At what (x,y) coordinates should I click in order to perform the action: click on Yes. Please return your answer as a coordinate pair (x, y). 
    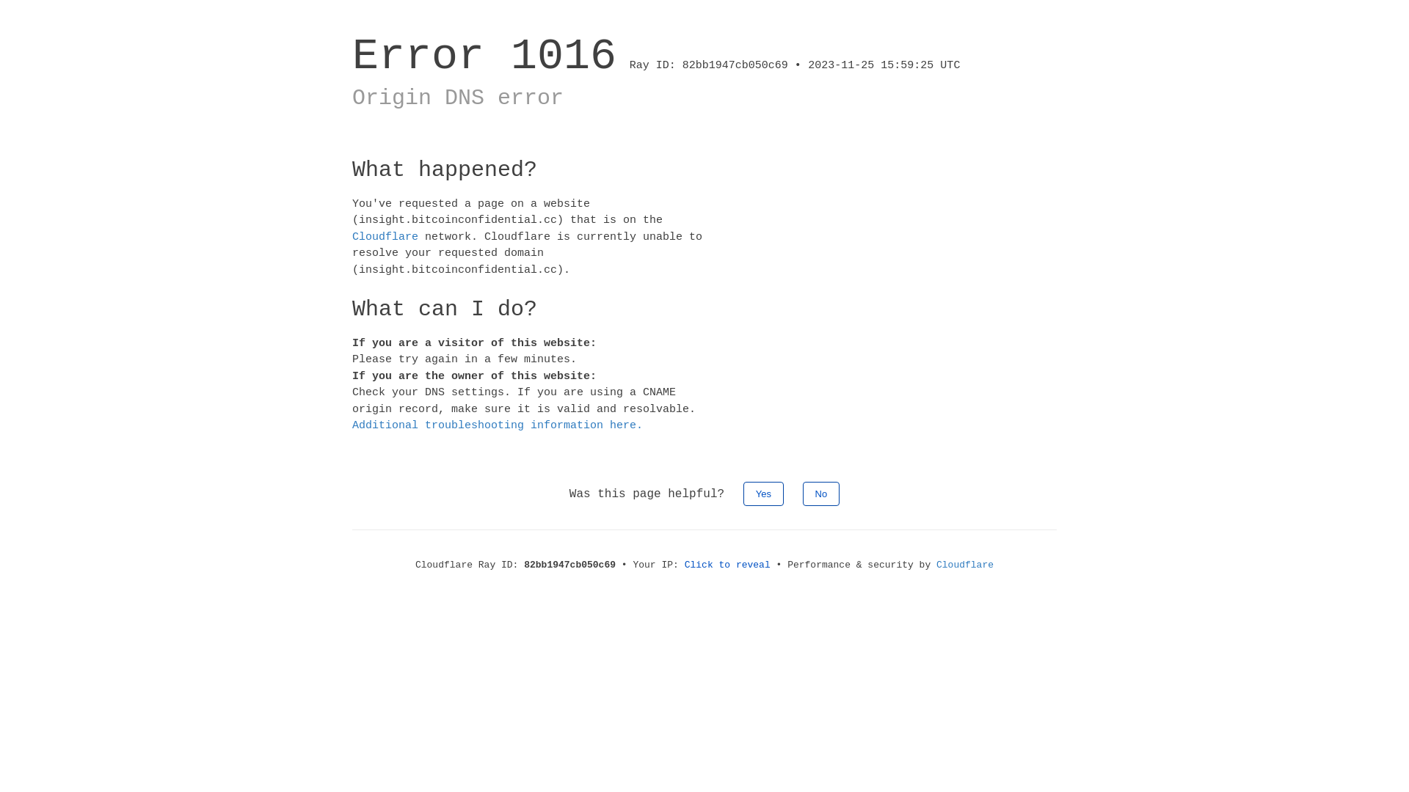
    Looking at the image, I should click on (763, 493).